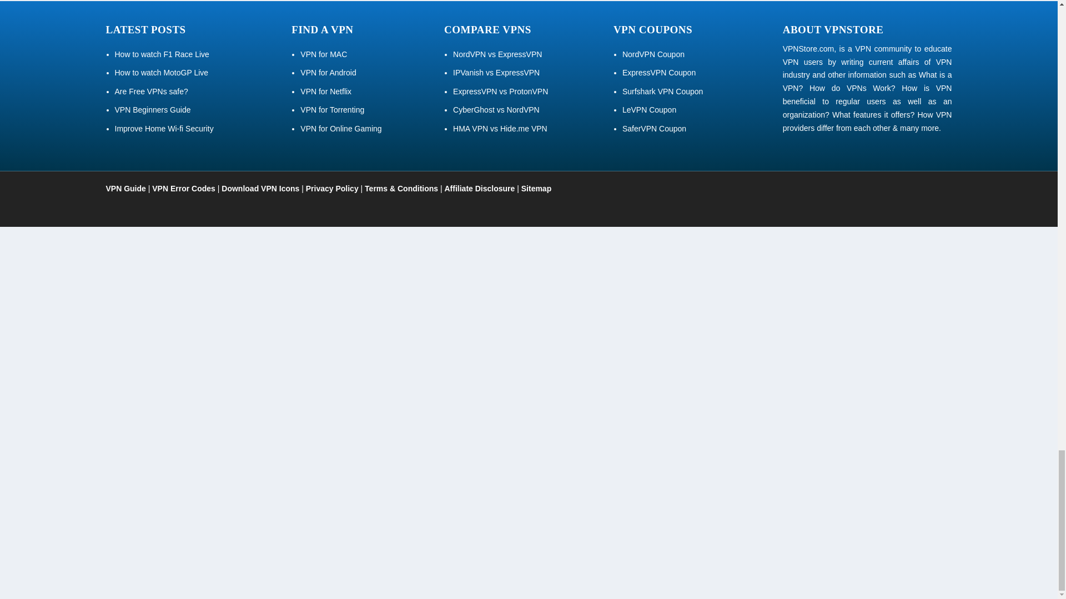 This screenshot has height=599, width=1066. What do you see at coordinates (332, 110) in the screenshot?
I see `VPN for Torrenting` at bounding box center [332, 110].